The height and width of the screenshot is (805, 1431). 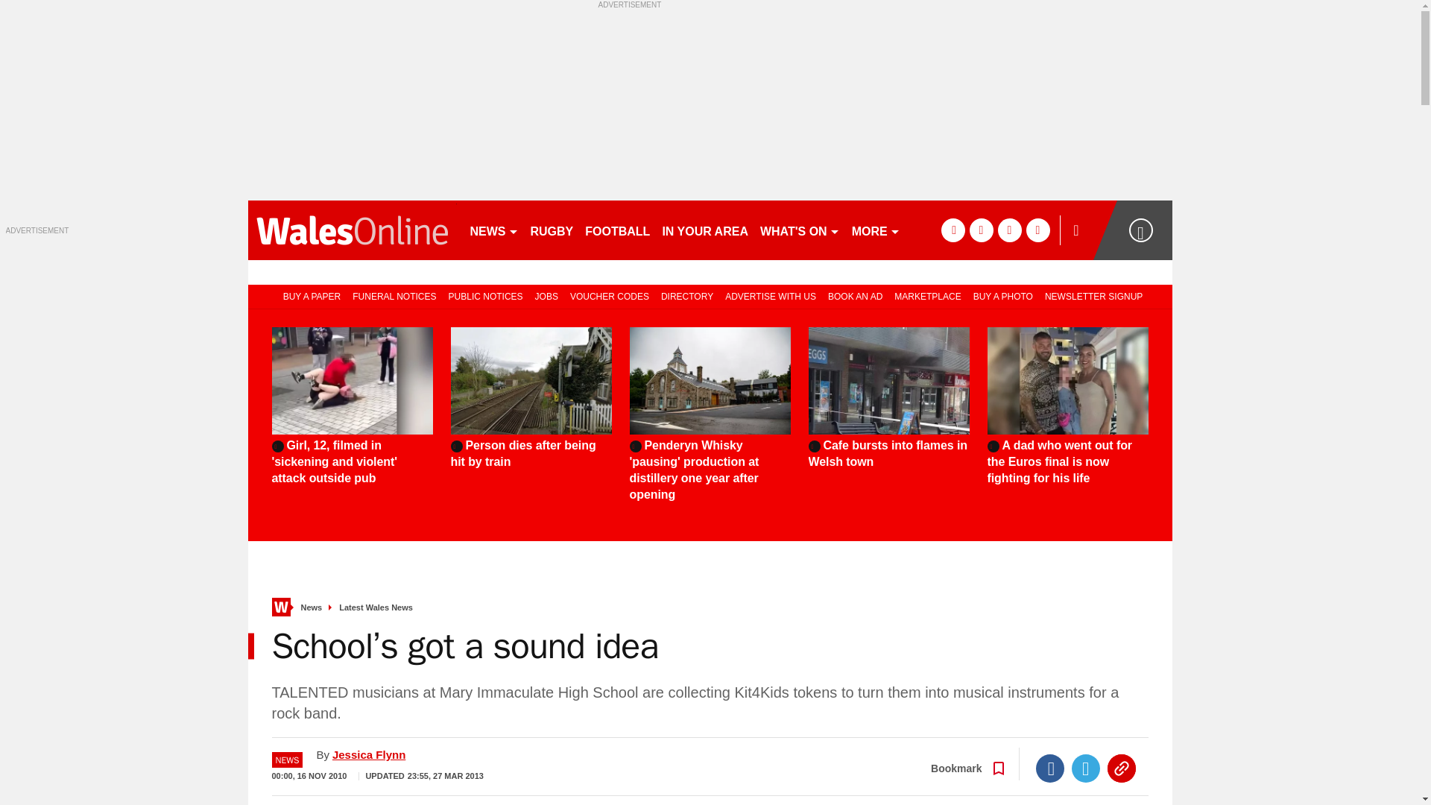 I want to click on RUGBY, so click(x=552, y=230).